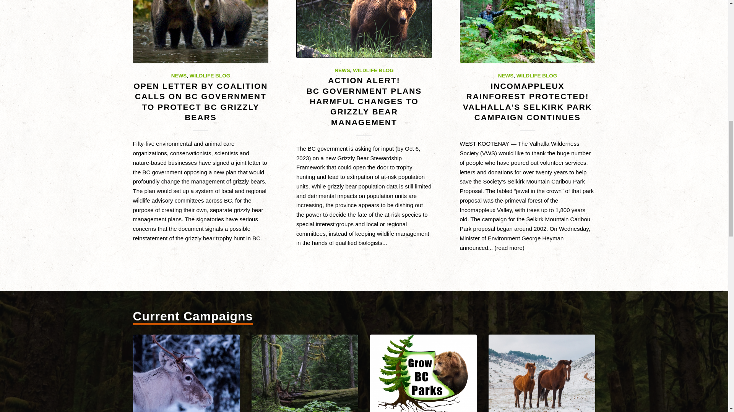  What do you see at coordinates (305, 373) in the screenshot?
I see `temperate-rainforest` at bounding box center [305, 373].